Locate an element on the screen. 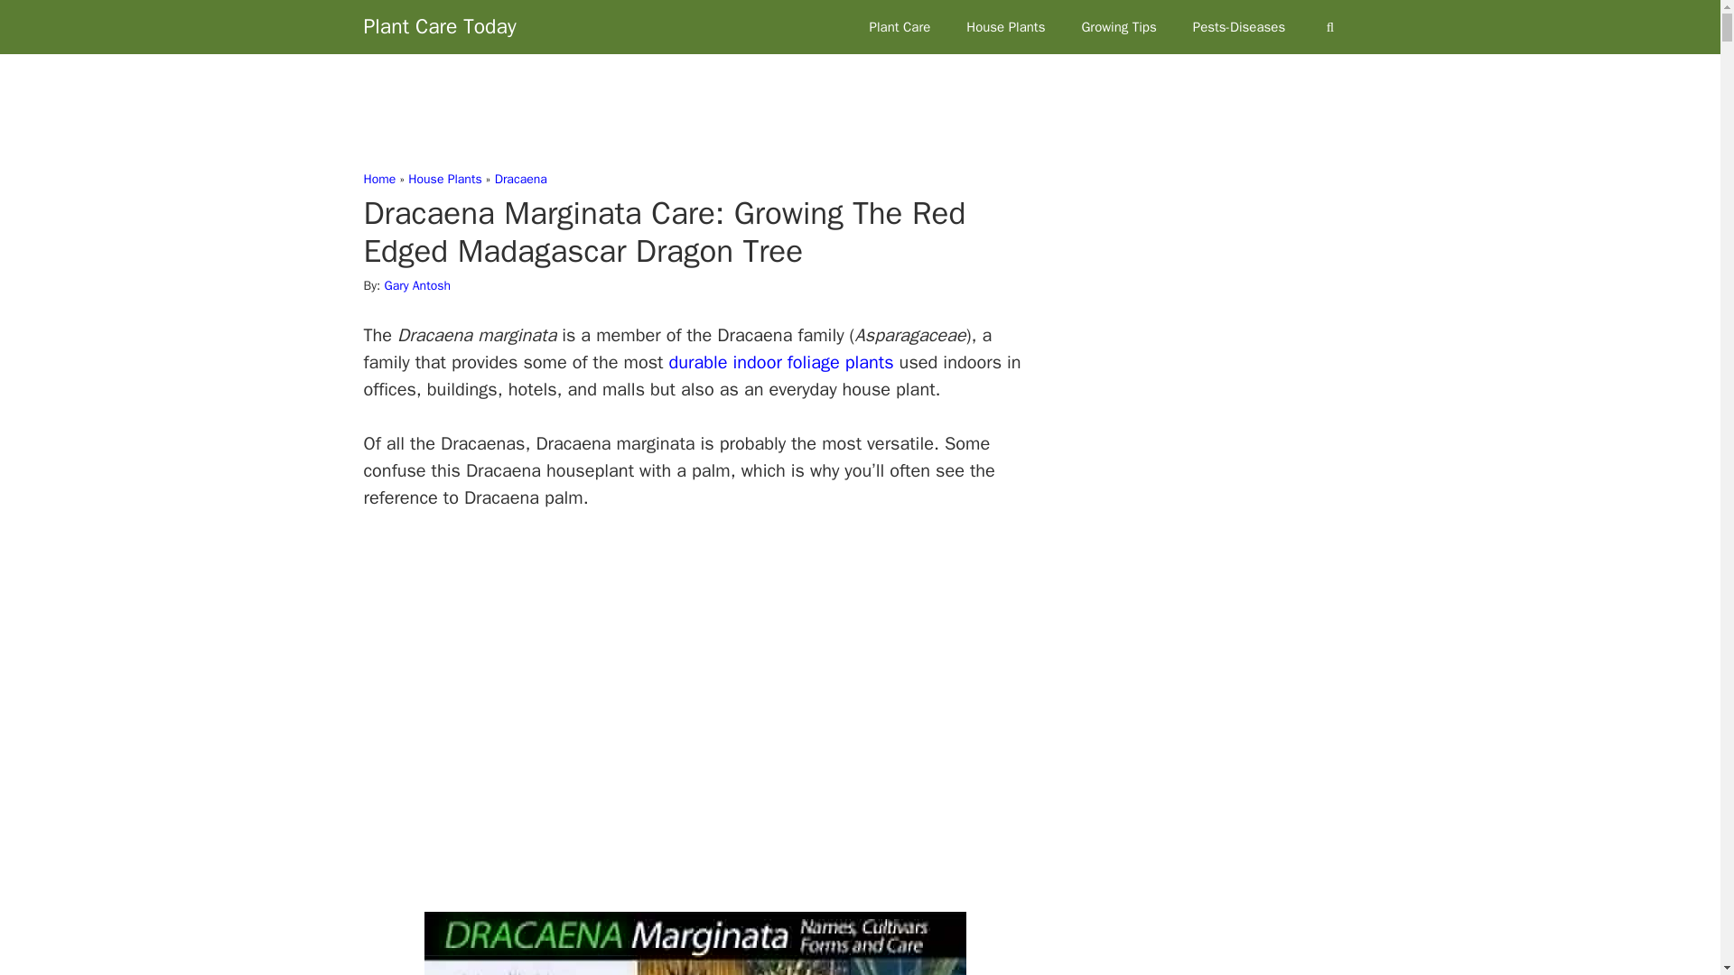 The height and width of the screenshot is (975, 1734). Dracaena is located at coordinates (520, 179).